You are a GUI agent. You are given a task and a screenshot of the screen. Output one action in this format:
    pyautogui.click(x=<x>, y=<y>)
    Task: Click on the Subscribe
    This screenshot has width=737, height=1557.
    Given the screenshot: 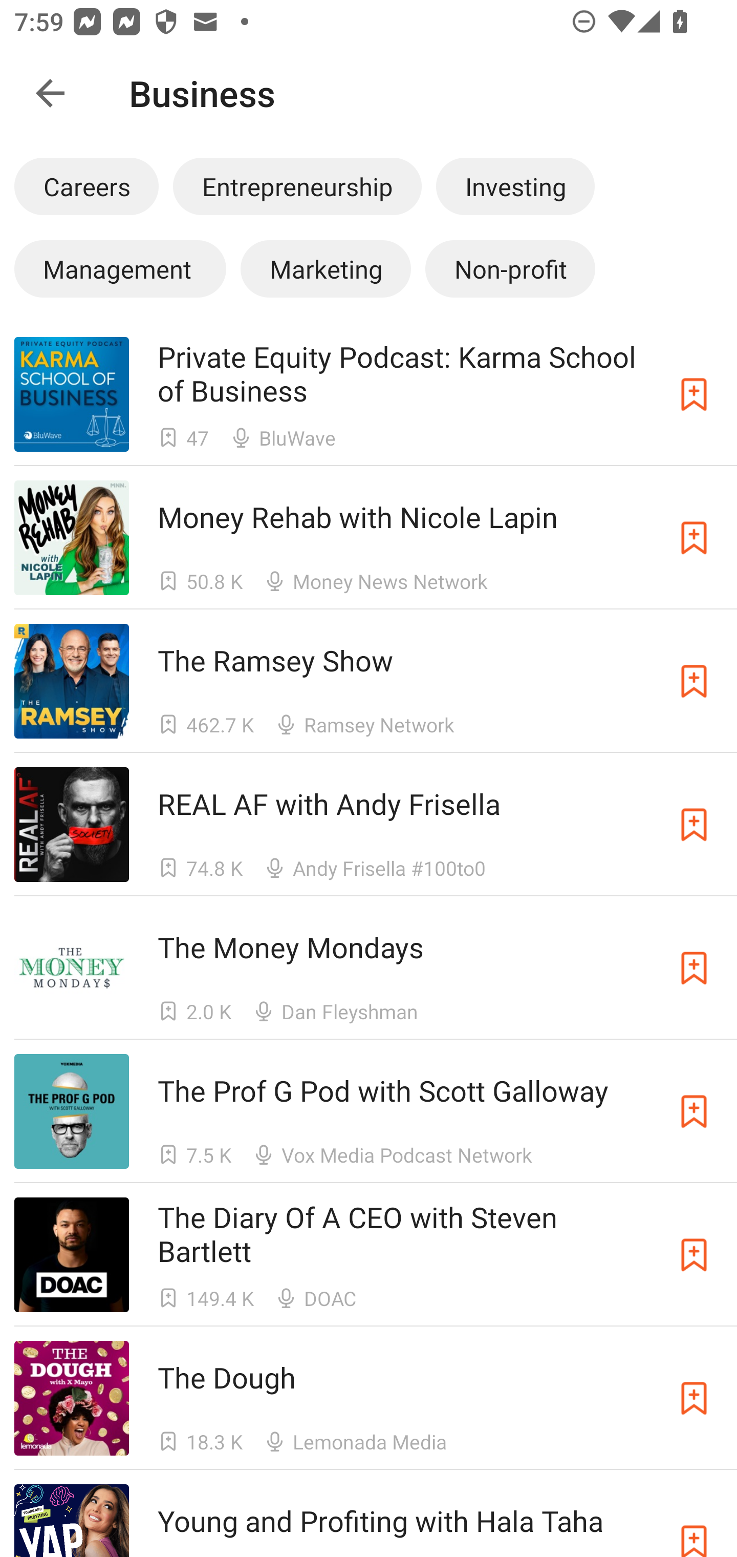 What is the action you would take?
    pyautogui.click(x=694, y=968)
    